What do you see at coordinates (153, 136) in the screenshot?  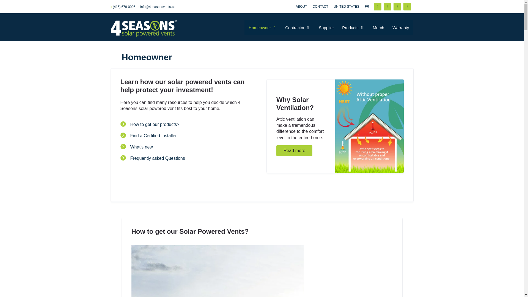 I see `Find a Certified Installer` at bounding box center [153, 136].